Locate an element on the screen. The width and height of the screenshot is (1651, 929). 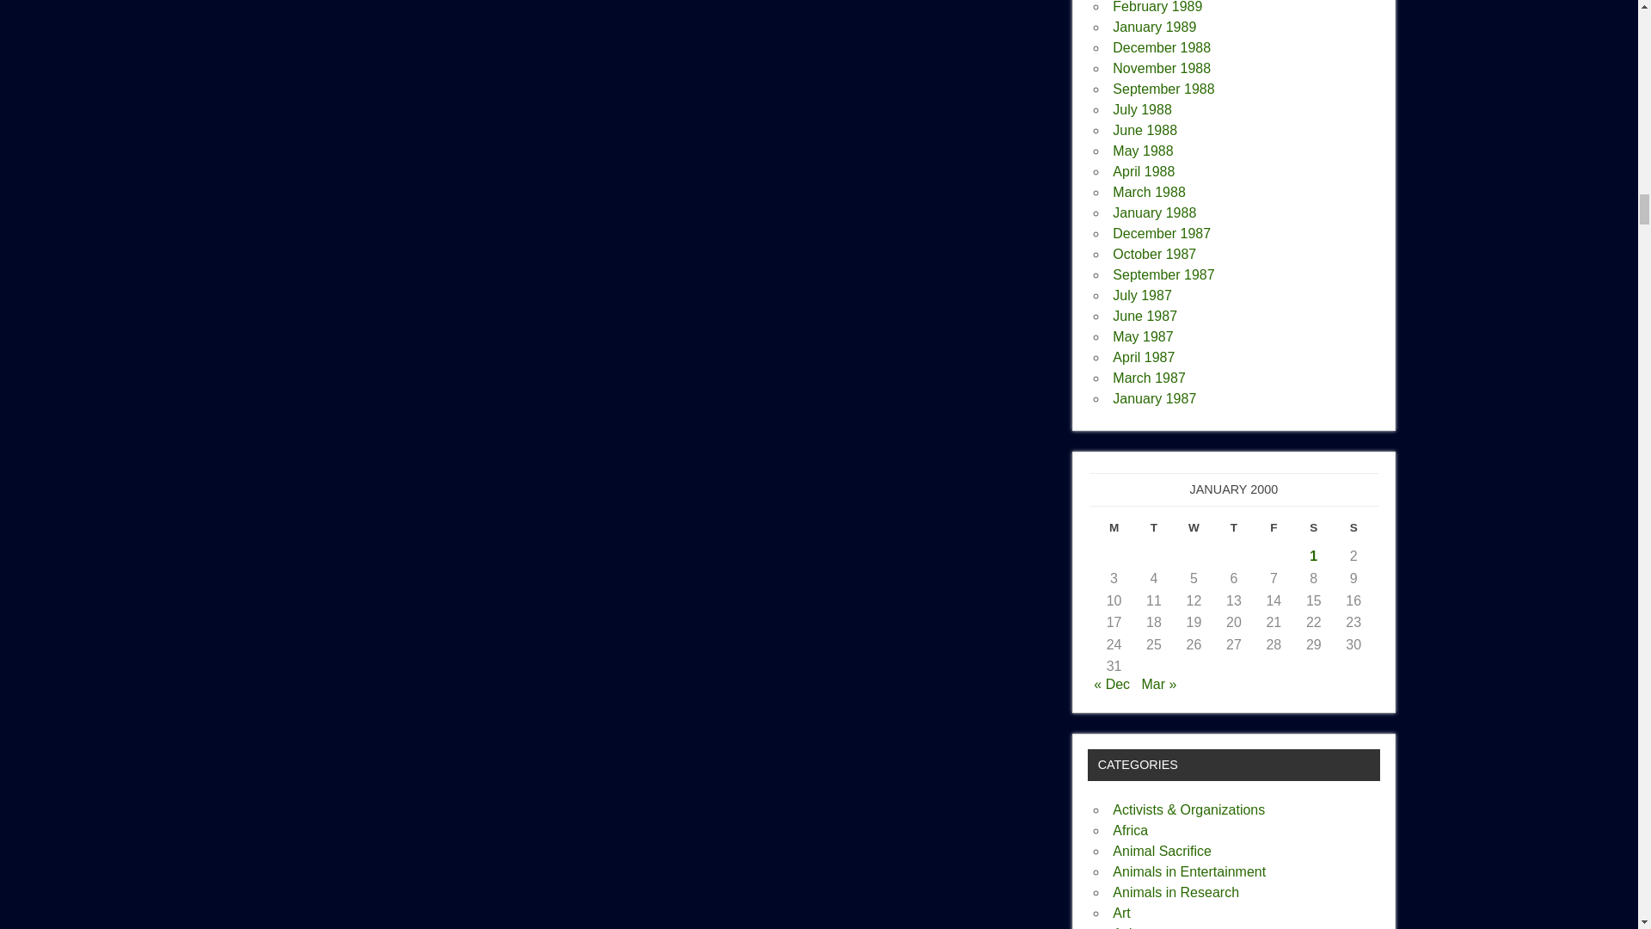
Sunday is located at coordinates (1353, 532).